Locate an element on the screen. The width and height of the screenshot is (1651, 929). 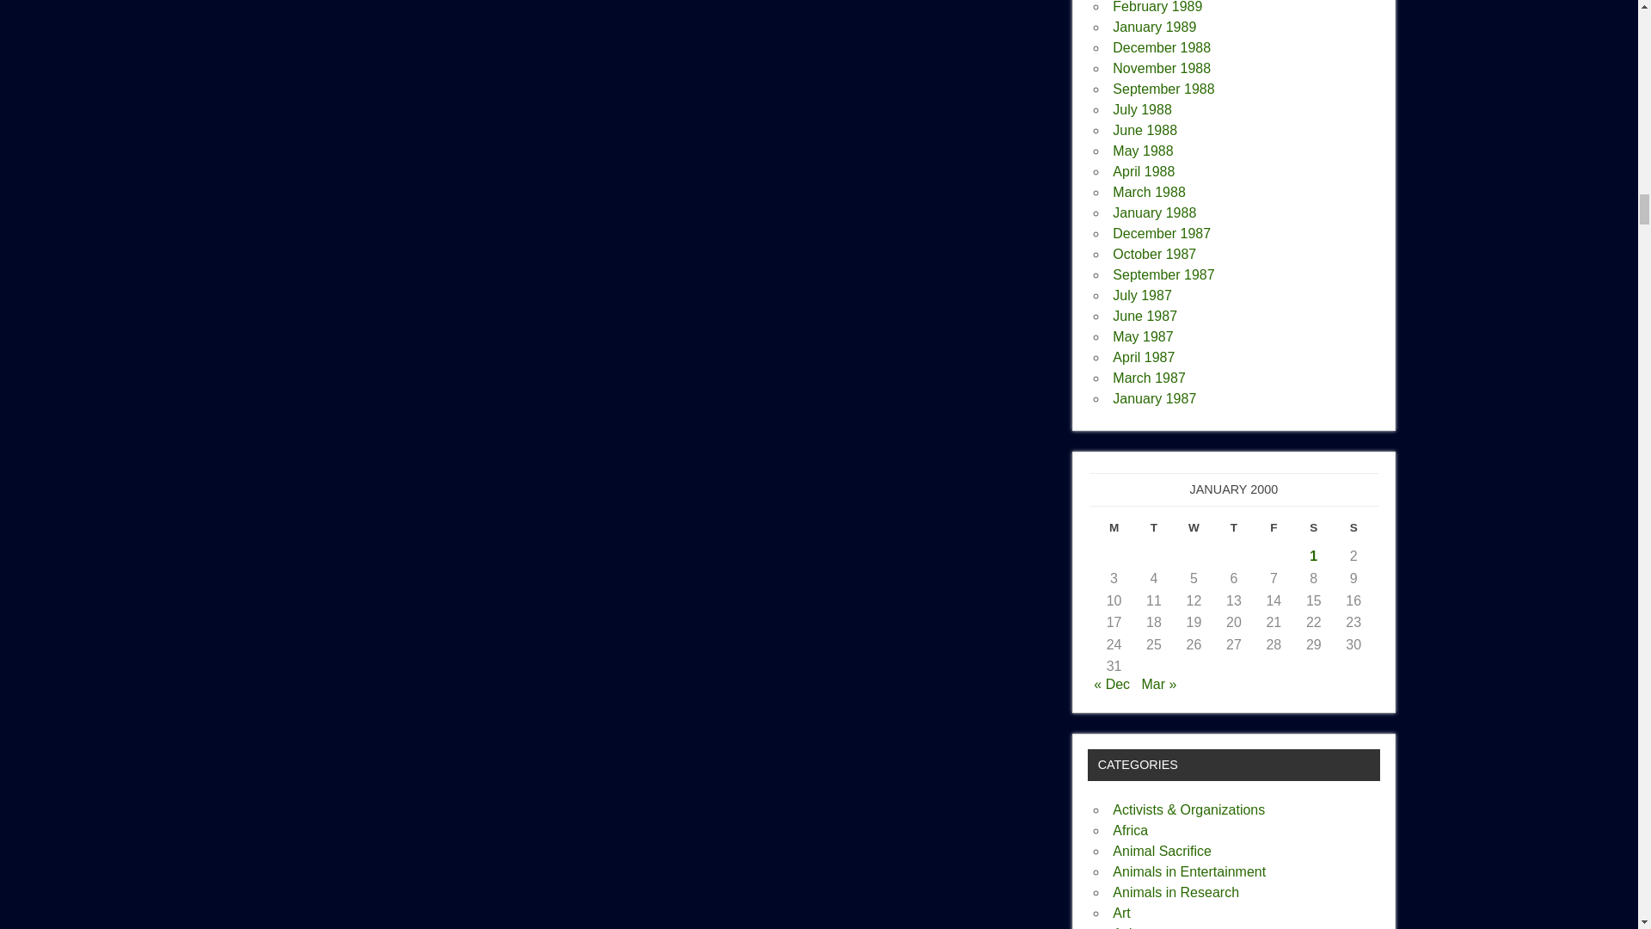
Sunday is located at coordinates (1353, 532).